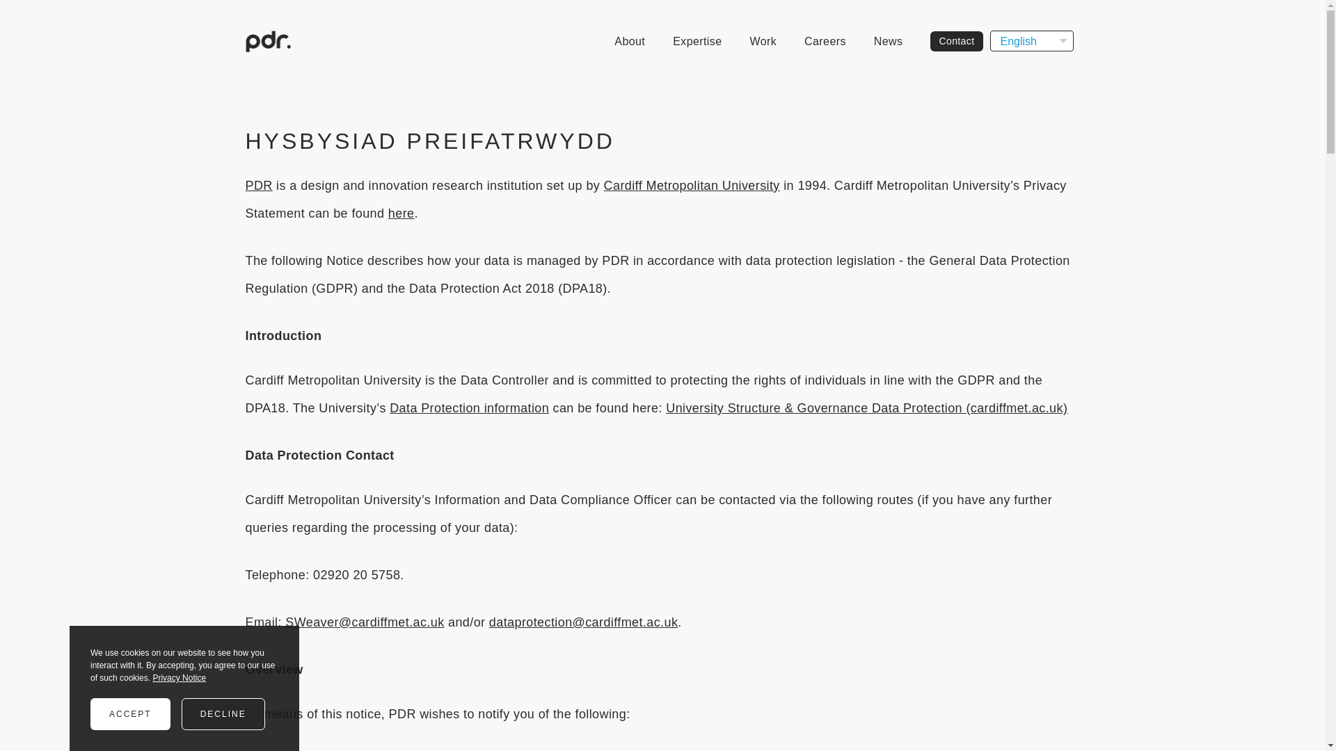 Image resolution: width=1336 pixels, height=751 pixels. What do you see at coordinates (630, 40) in the screenshot?
I see `About` at bounding box center [630, 40].